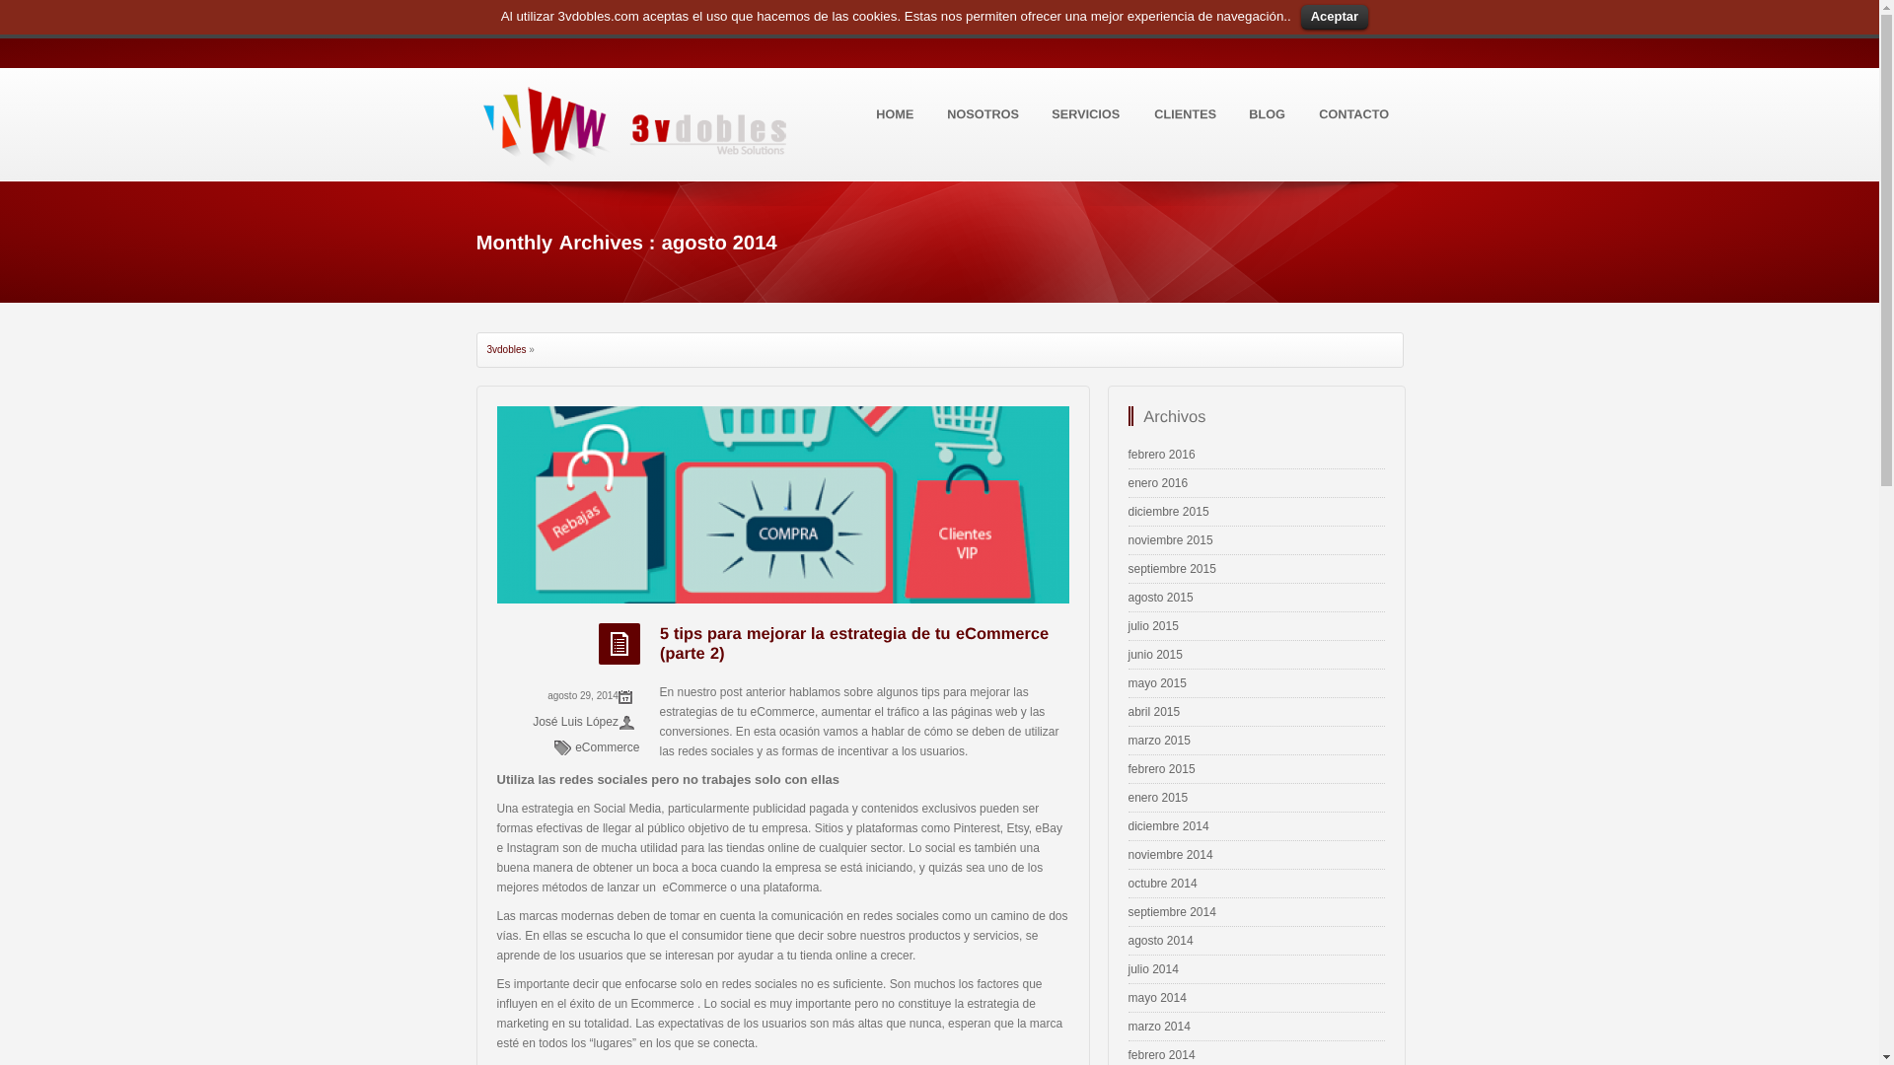 The height and width of the screenshot is (1065, 1894). Describe the element at coordinates (1169, 826) in the screenshot. I see `diciembre 2014` at that location.